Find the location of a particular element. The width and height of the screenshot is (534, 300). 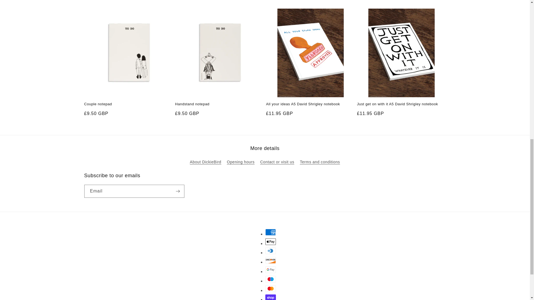

Diners Club is located at coordinates (271, 251).